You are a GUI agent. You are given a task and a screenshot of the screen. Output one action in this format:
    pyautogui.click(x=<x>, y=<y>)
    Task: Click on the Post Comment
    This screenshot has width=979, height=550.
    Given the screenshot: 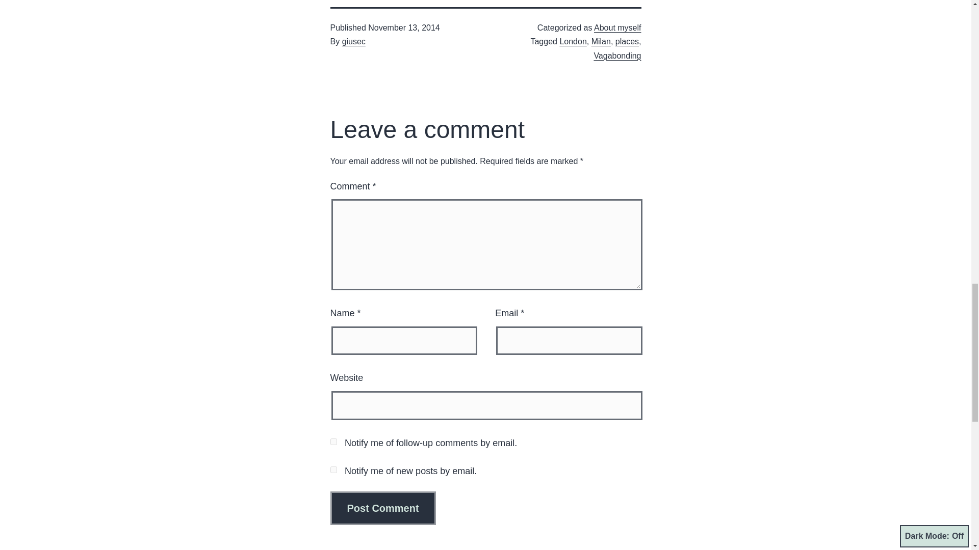 What is the action you would take?
    pyautogui.click(x=383, y=508)
    